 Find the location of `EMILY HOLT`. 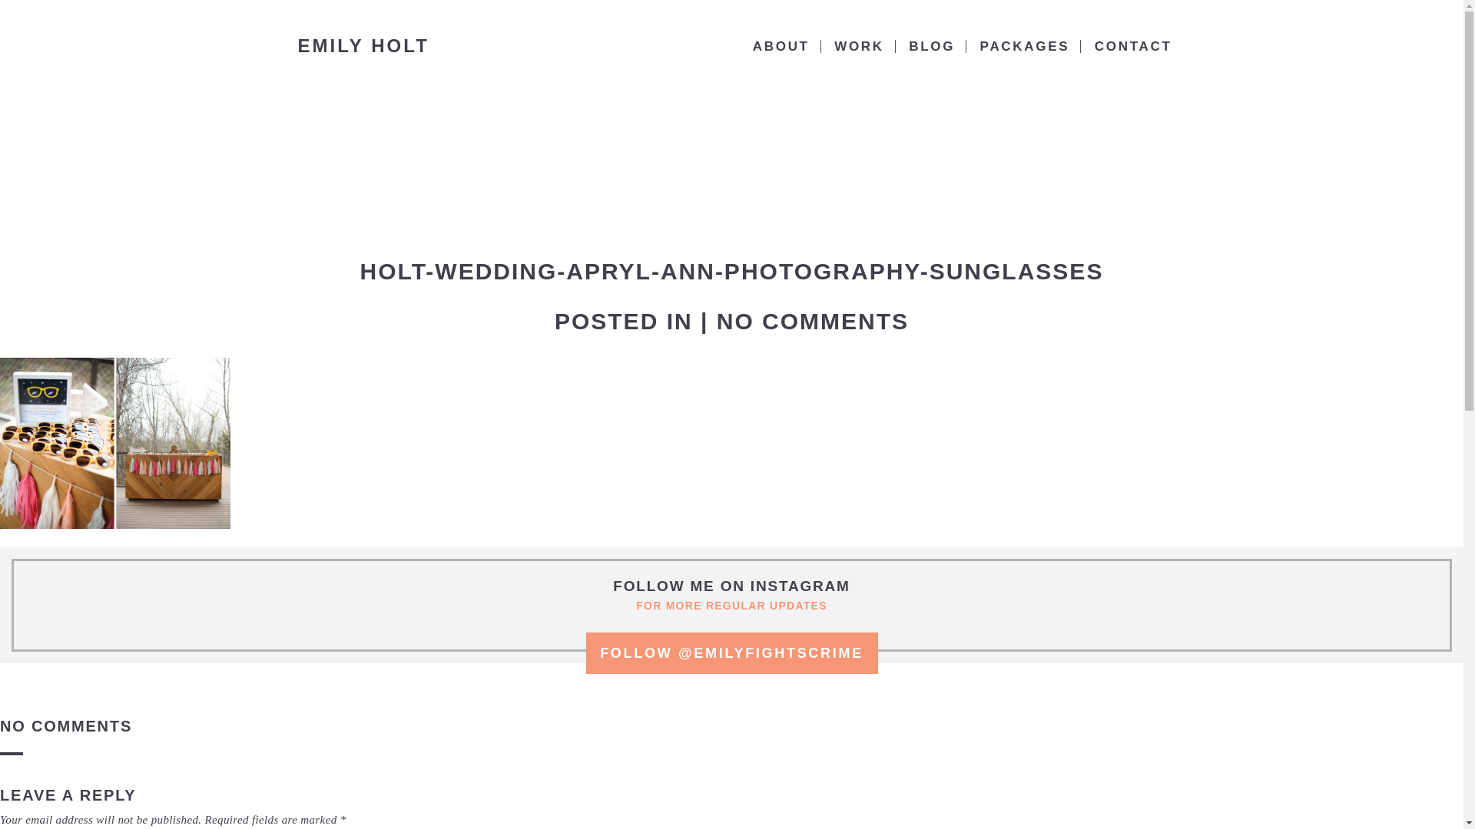

EMILY HOLT is located at coordinates (364, 46).